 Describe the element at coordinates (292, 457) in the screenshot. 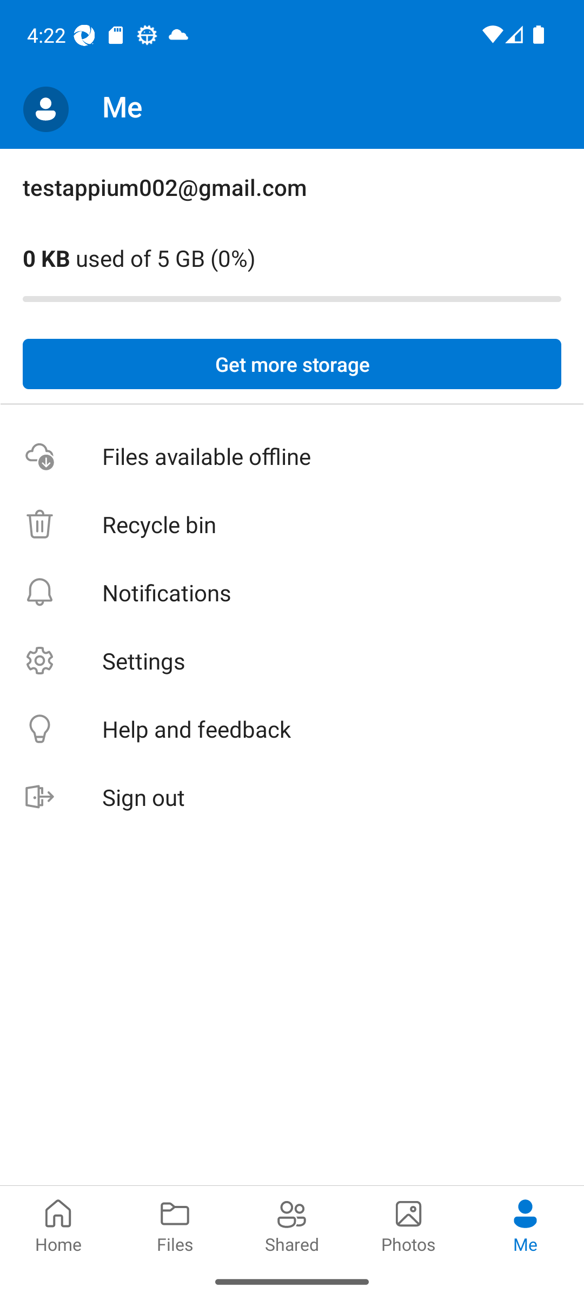

I see `Files available offline` at that location.